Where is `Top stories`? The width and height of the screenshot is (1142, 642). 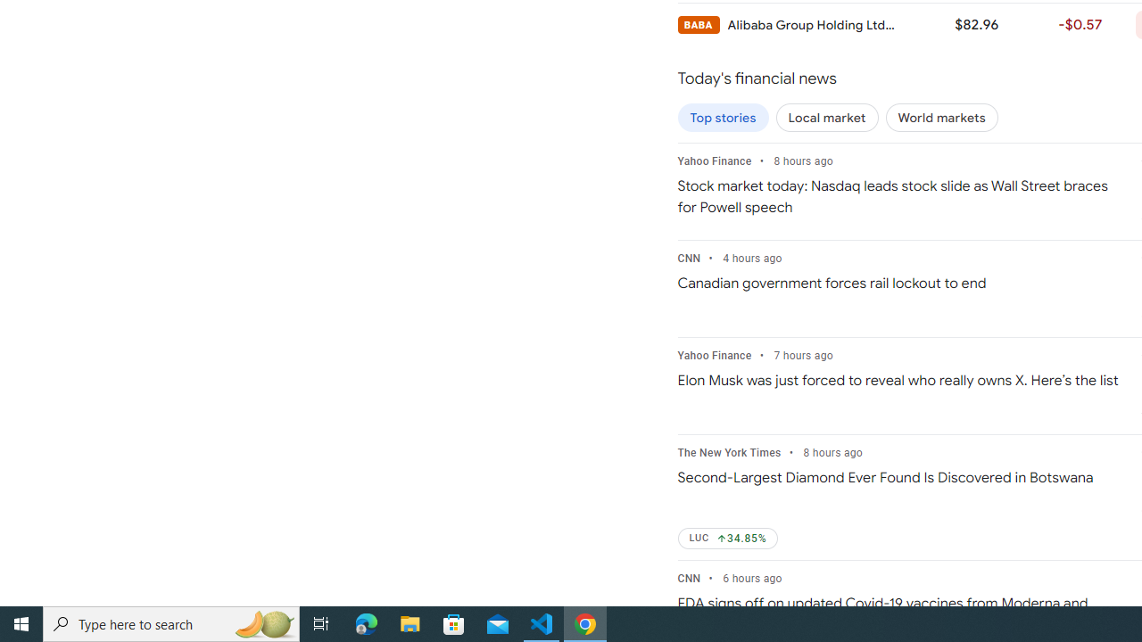 Top stories is located at coordinates (723, 118).